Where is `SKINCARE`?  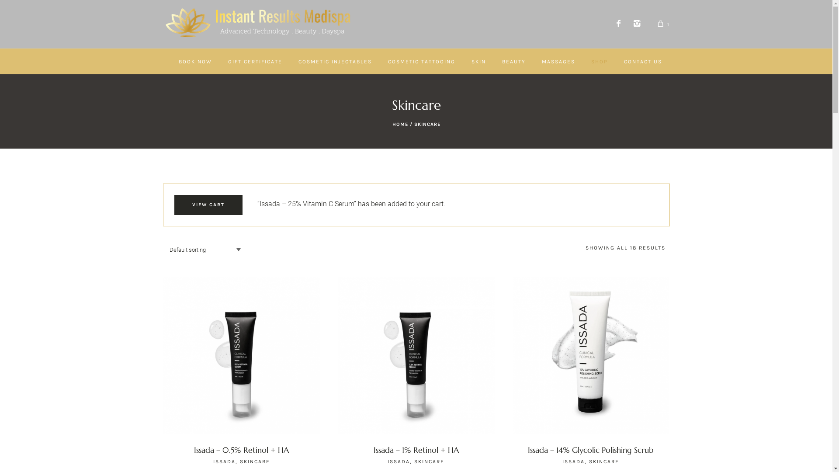 SKINCARE is located at coordinates (604, 462).